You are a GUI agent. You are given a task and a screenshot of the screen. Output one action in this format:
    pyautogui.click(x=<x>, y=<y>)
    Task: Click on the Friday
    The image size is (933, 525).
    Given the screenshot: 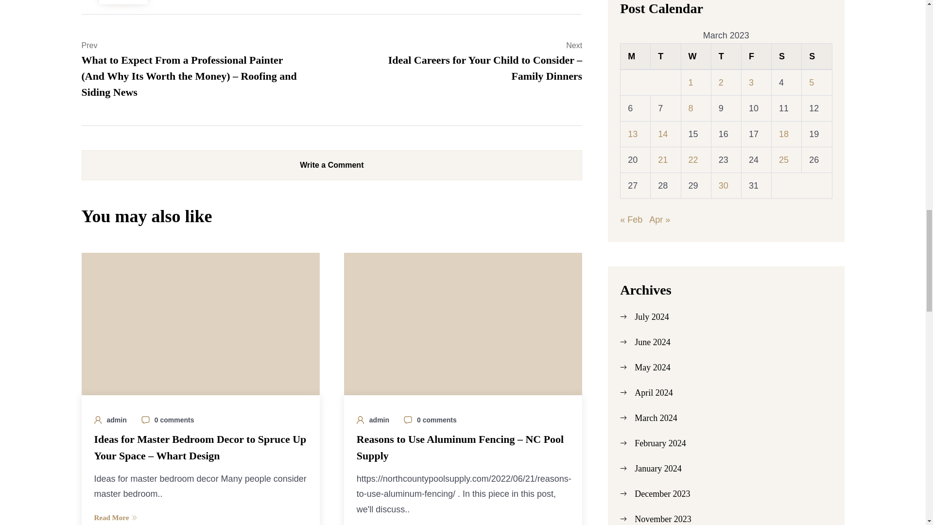 What is the action you would take?
    pyautogui.click(x=756, y=56)
    